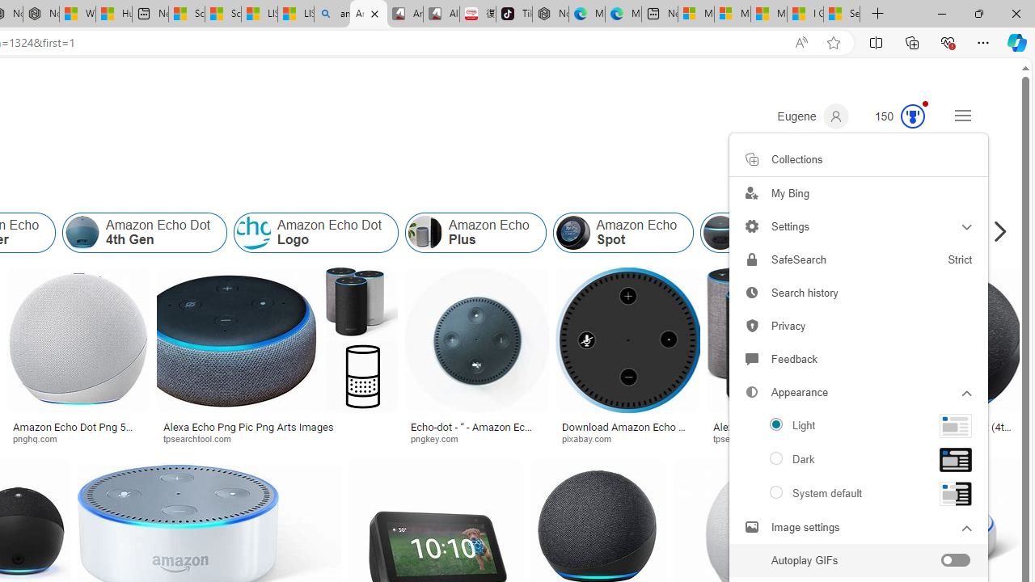 This screenshot has height=582, width=1035. What do you see at coordinates (893, 116) in the screenshot?
I see `Microsoft Rewards 147` at bounding box center [893, 116].